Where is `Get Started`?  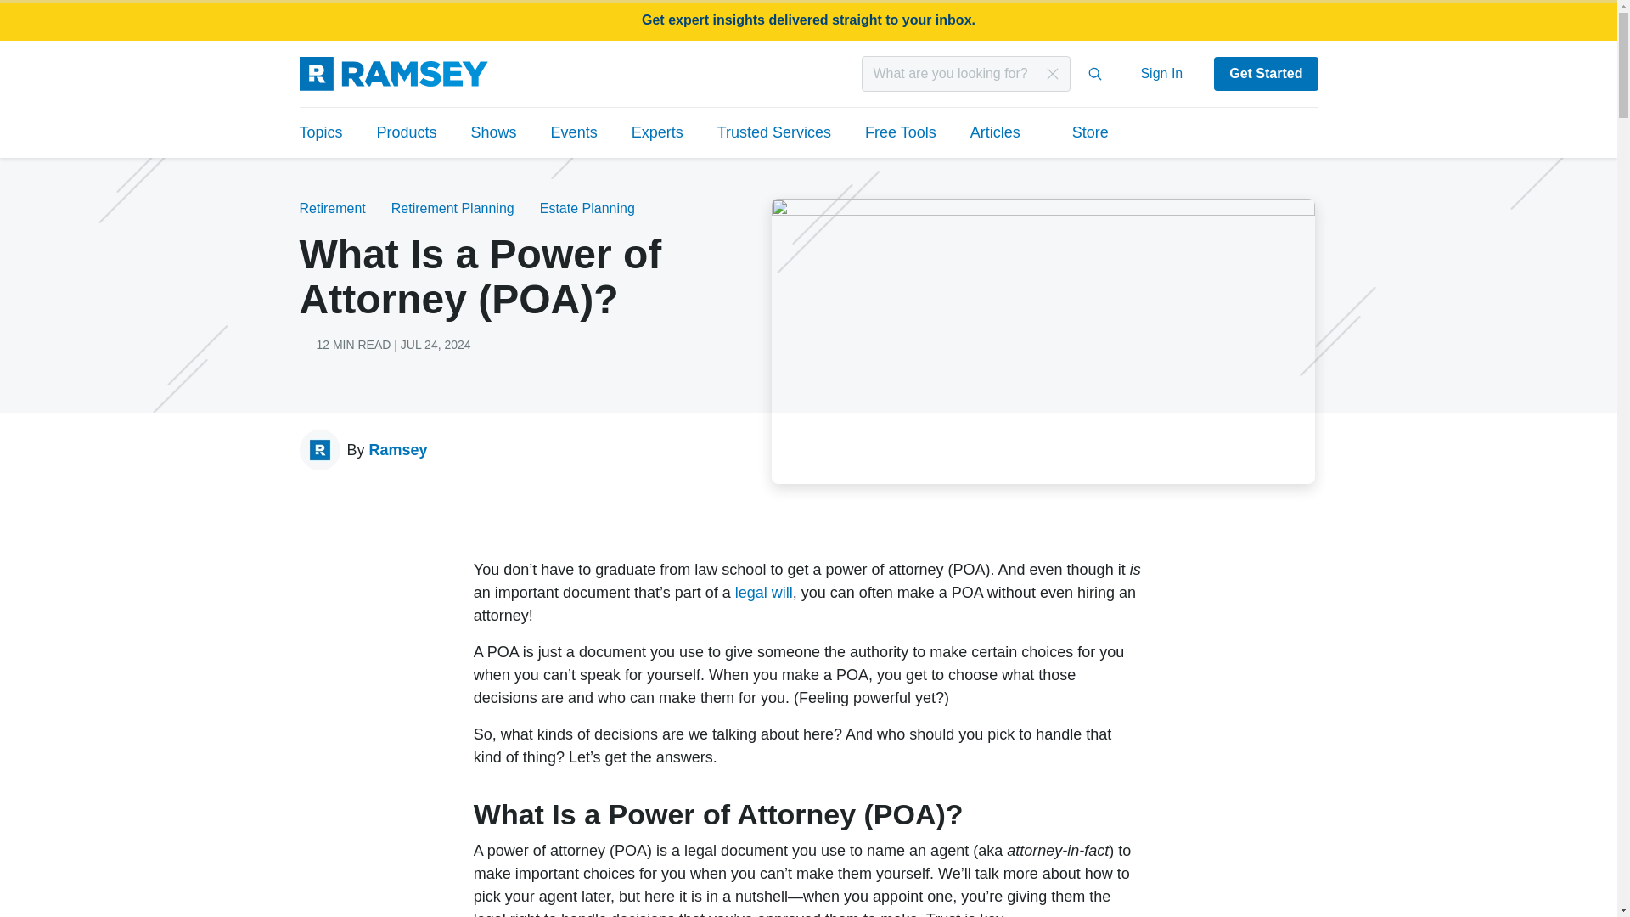 Get Started is located at coordinates (1265, 73).